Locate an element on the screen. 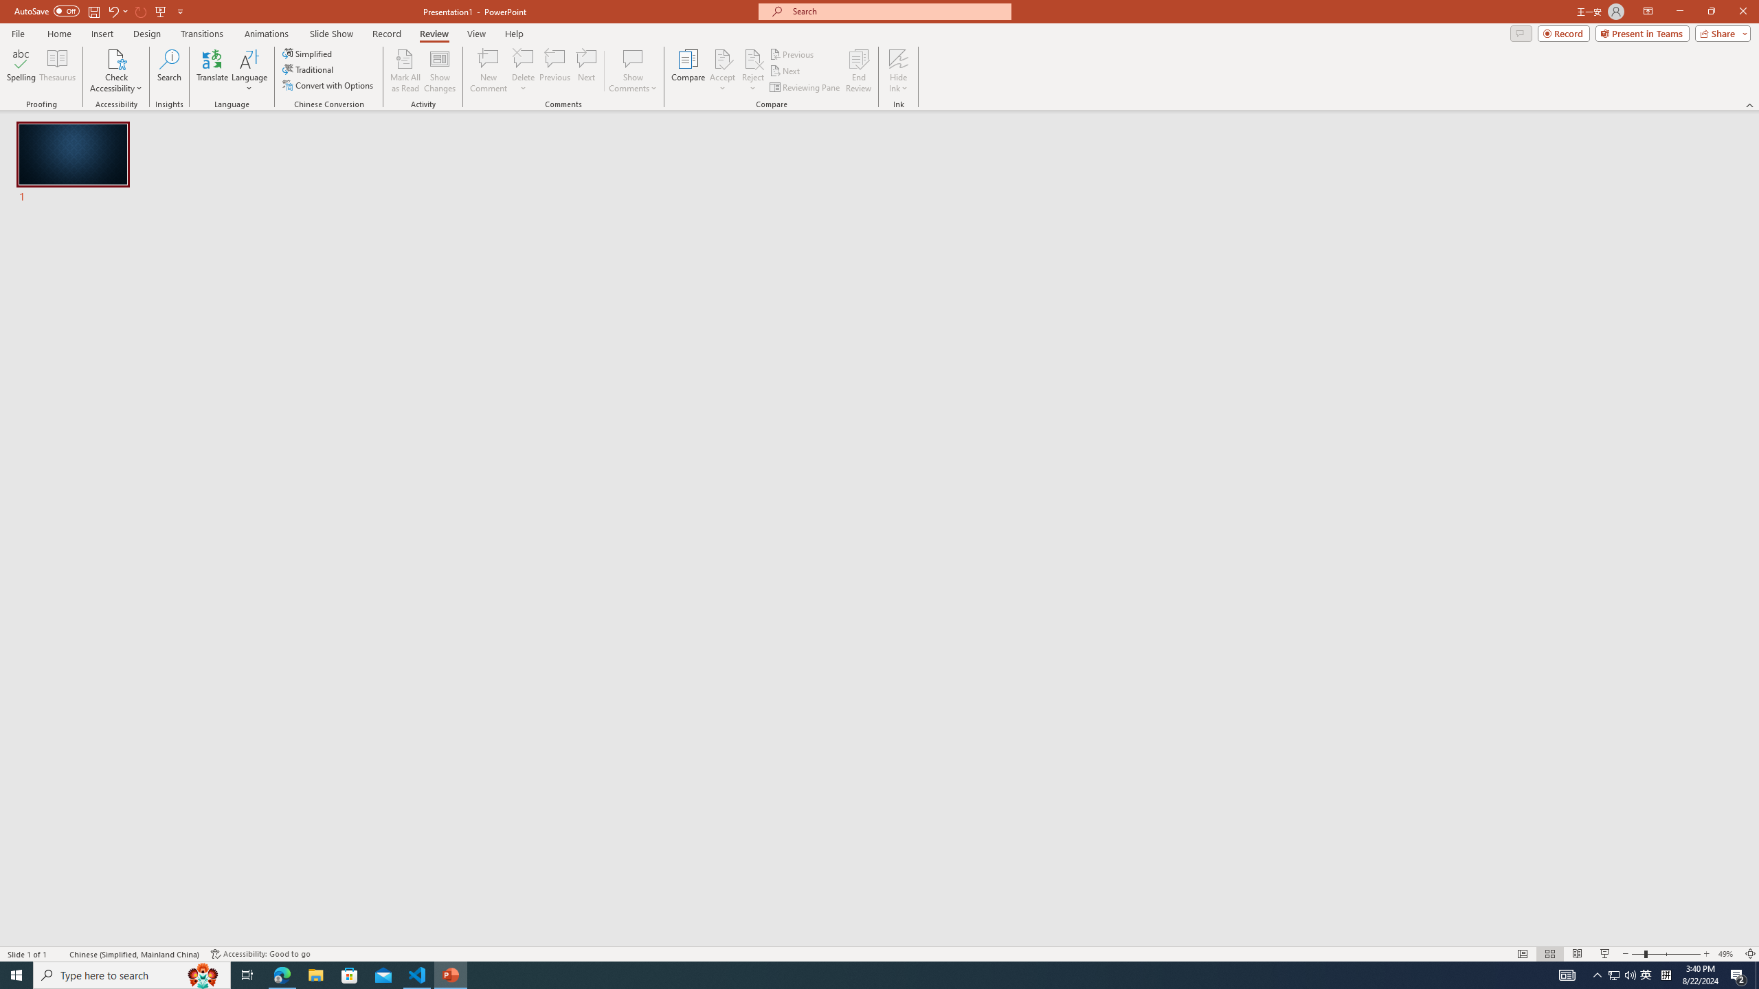 This screenshot has height=989, width=1759. Hide Ink is located at coordinates (899, 58).